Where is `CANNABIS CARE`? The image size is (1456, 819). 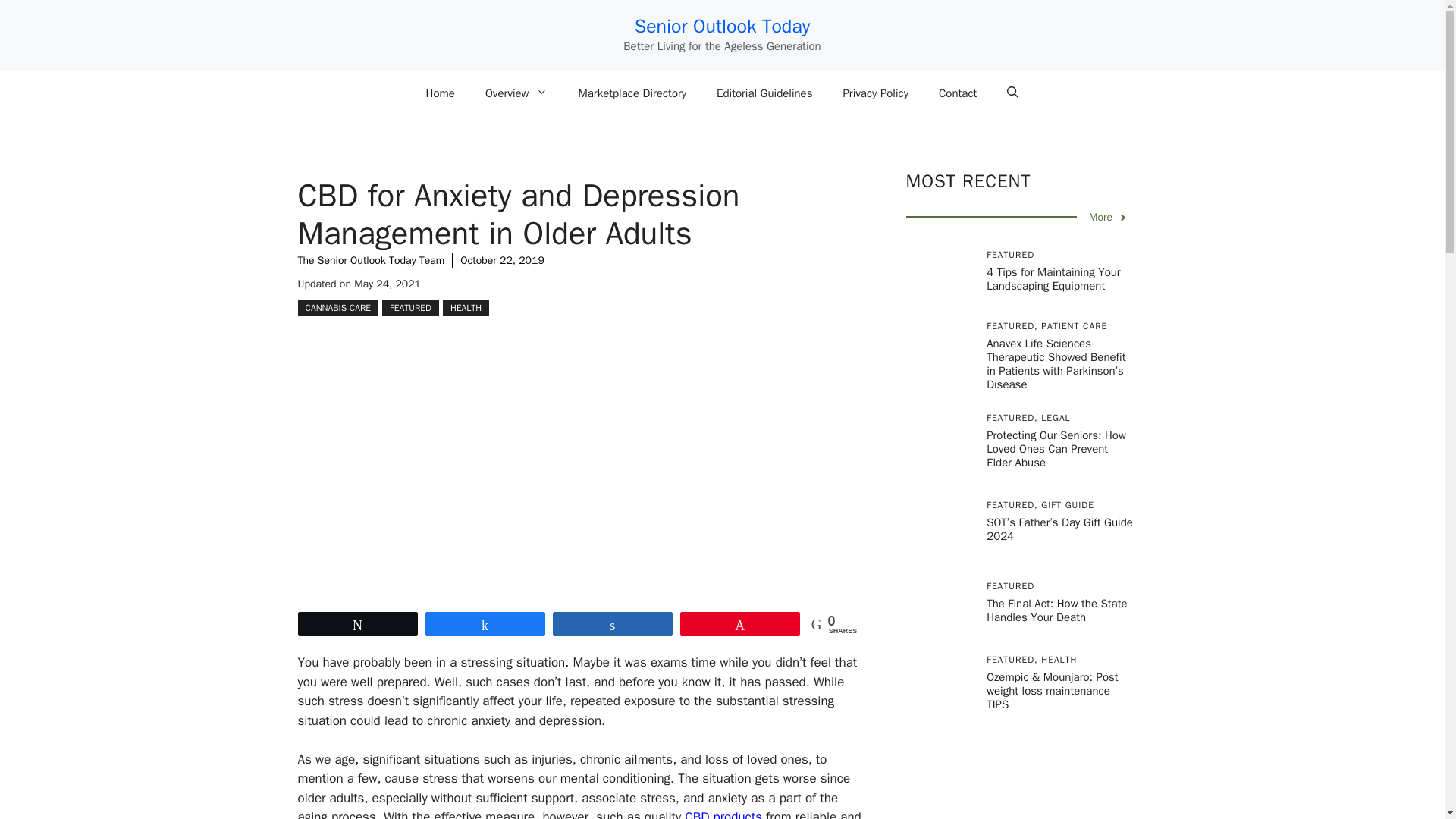 CANNABIS CARE is located at coordinates (337, 308).